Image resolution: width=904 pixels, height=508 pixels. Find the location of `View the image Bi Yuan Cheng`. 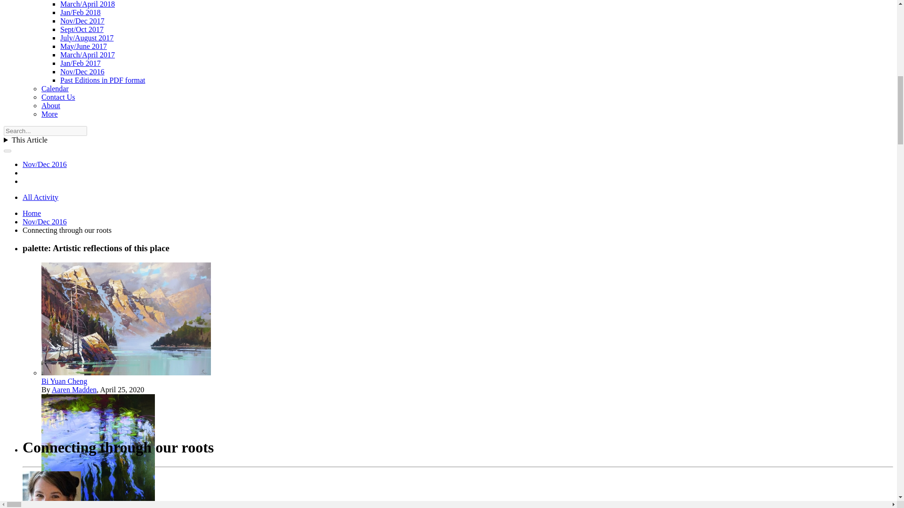

View the image Bi Yuan Cheng is located at coordinates (64, 381).